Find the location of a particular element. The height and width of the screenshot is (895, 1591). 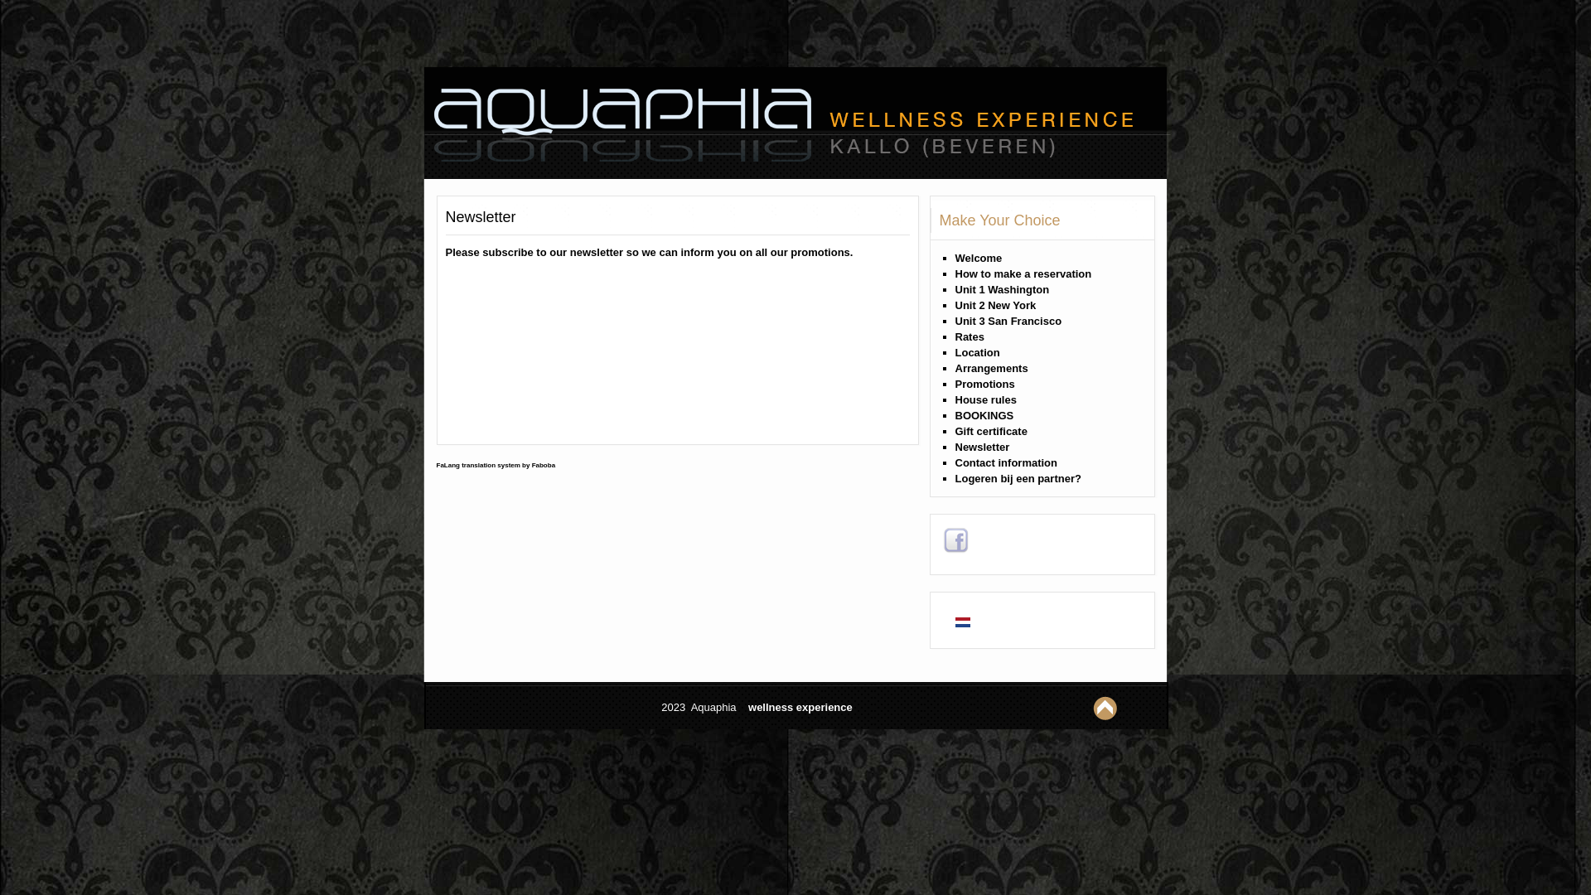

Facebook is located at coordinates (956, 540).